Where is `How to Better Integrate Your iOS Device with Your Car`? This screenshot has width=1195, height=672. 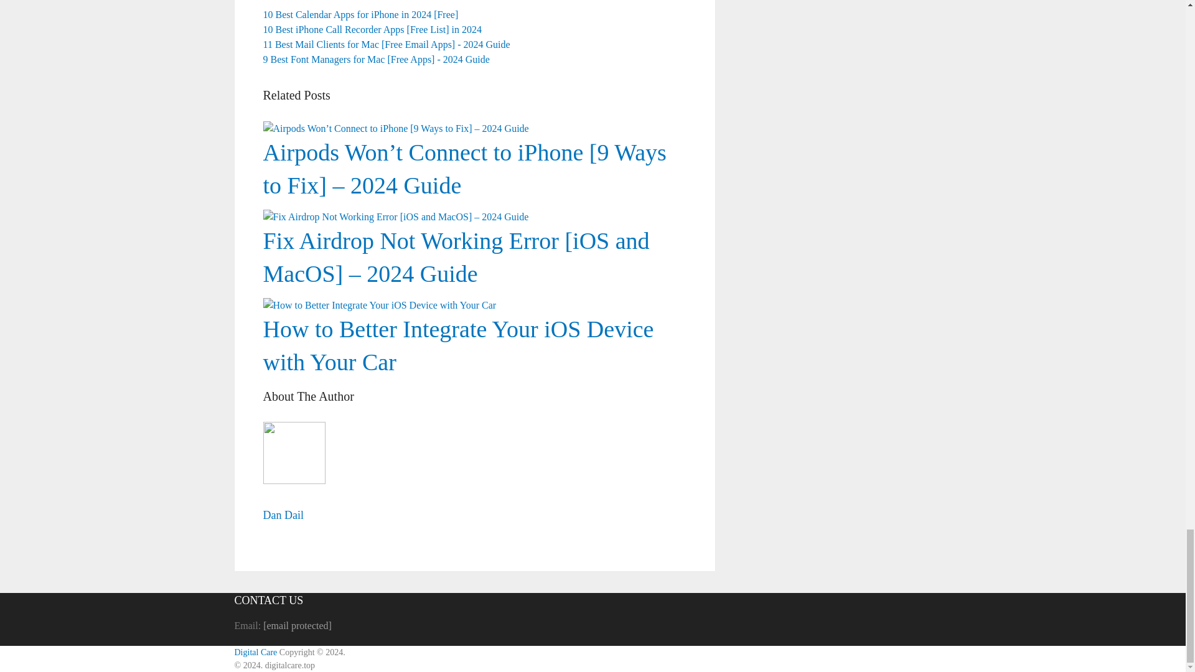 How to Better Integrate Your iOS Device with Your Car is located at coordinates (474, 269).